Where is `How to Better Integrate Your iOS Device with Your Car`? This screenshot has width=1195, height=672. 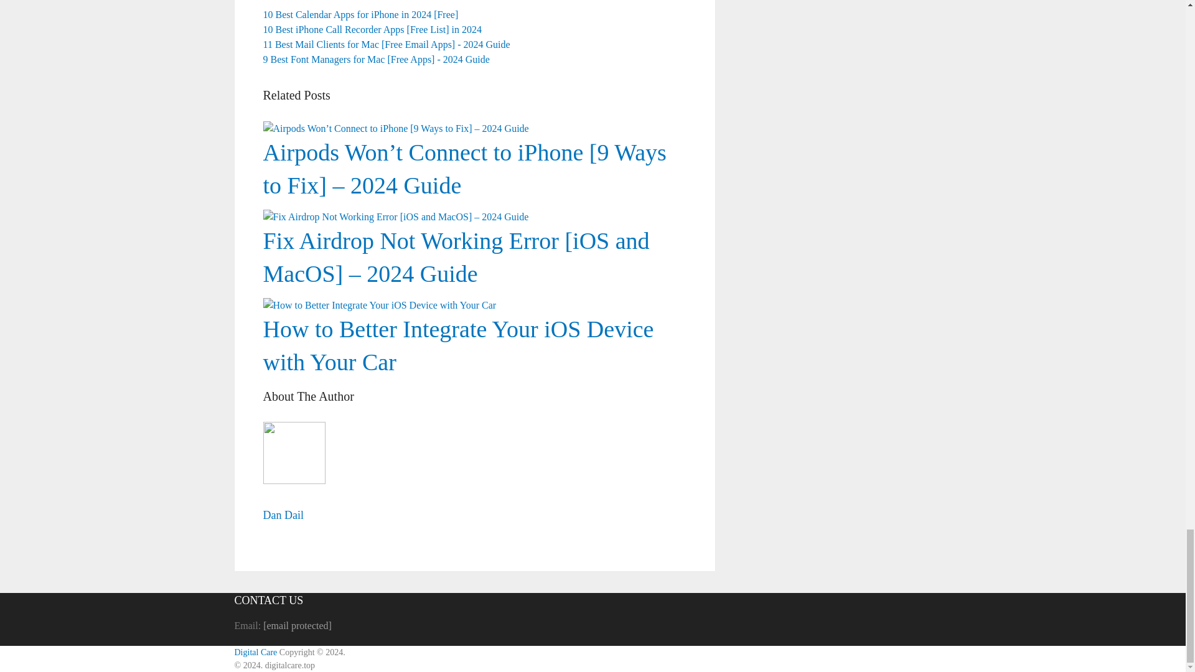 How to Better Integrate Your iOS Device with Your Car is located at coordinates (474, 269).